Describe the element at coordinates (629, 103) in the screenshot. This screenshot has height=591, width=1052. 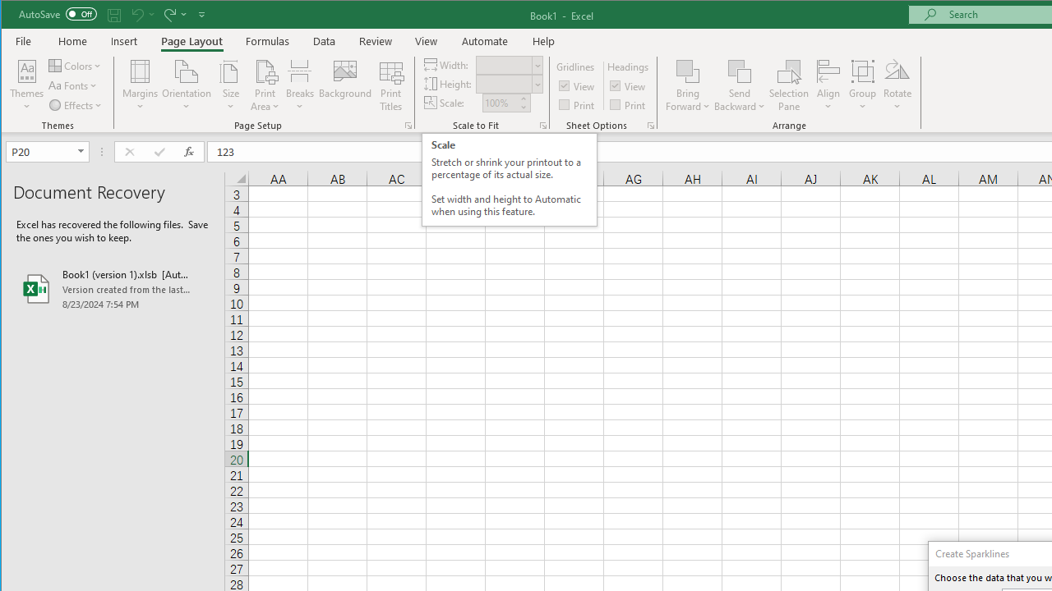
I see `Print` at that location.